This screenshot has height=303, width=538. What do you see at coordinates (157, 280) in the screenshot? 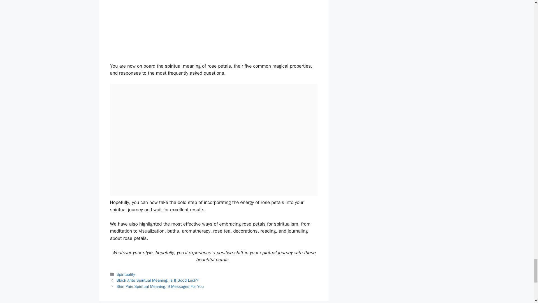
I see `Black Ants Spiritual Meaning: Is It Good Luck?` at bounding box center [157, 280].